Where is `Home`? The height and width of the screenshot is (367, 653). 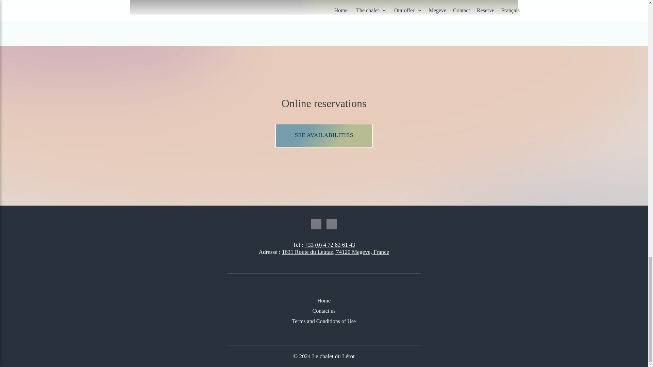 Home is located at coordinates (324, 301).